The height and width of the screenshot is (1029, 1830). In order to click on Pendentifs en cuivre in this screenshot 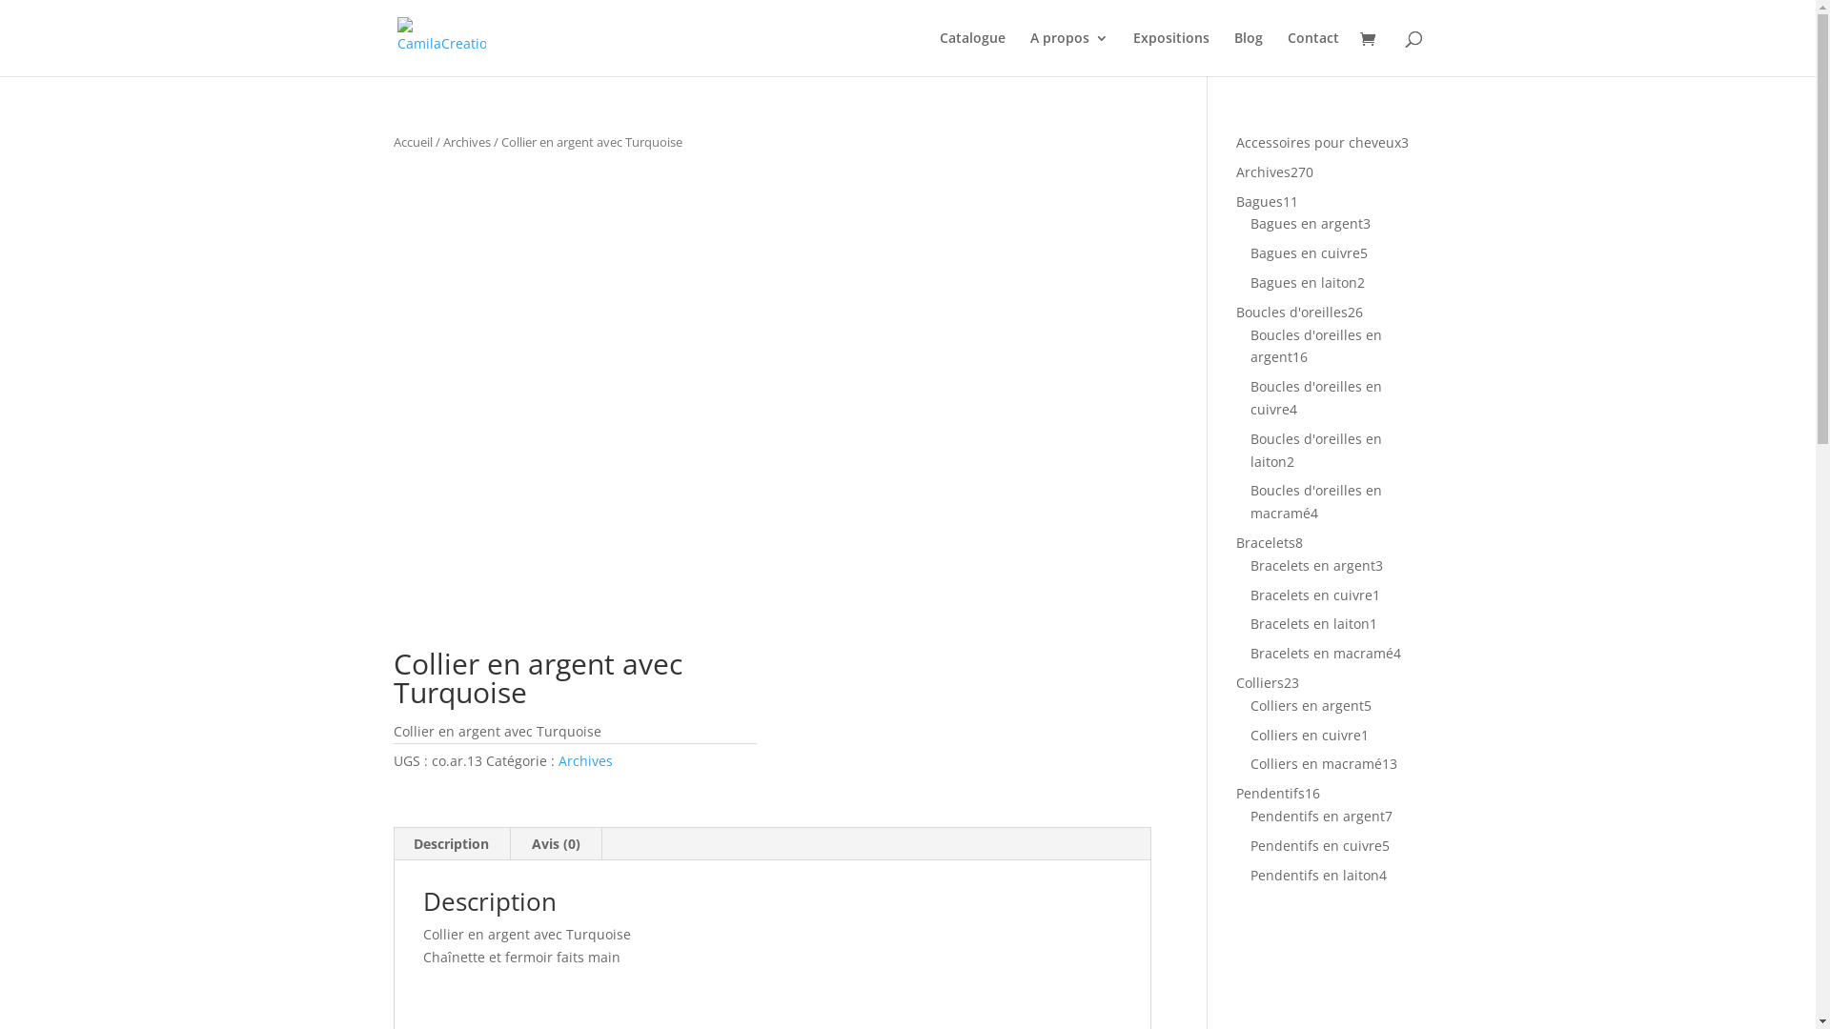, I will do `click(1316, 846)`.